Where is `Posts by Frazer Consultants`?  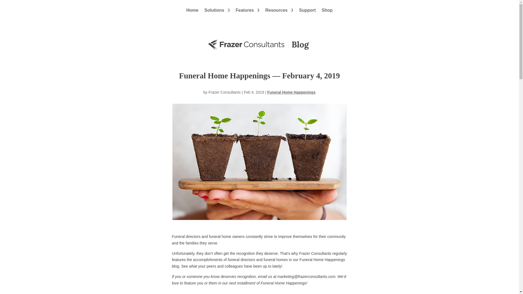
Posts by Frazer Consultants is located at coordinates (224, 92).